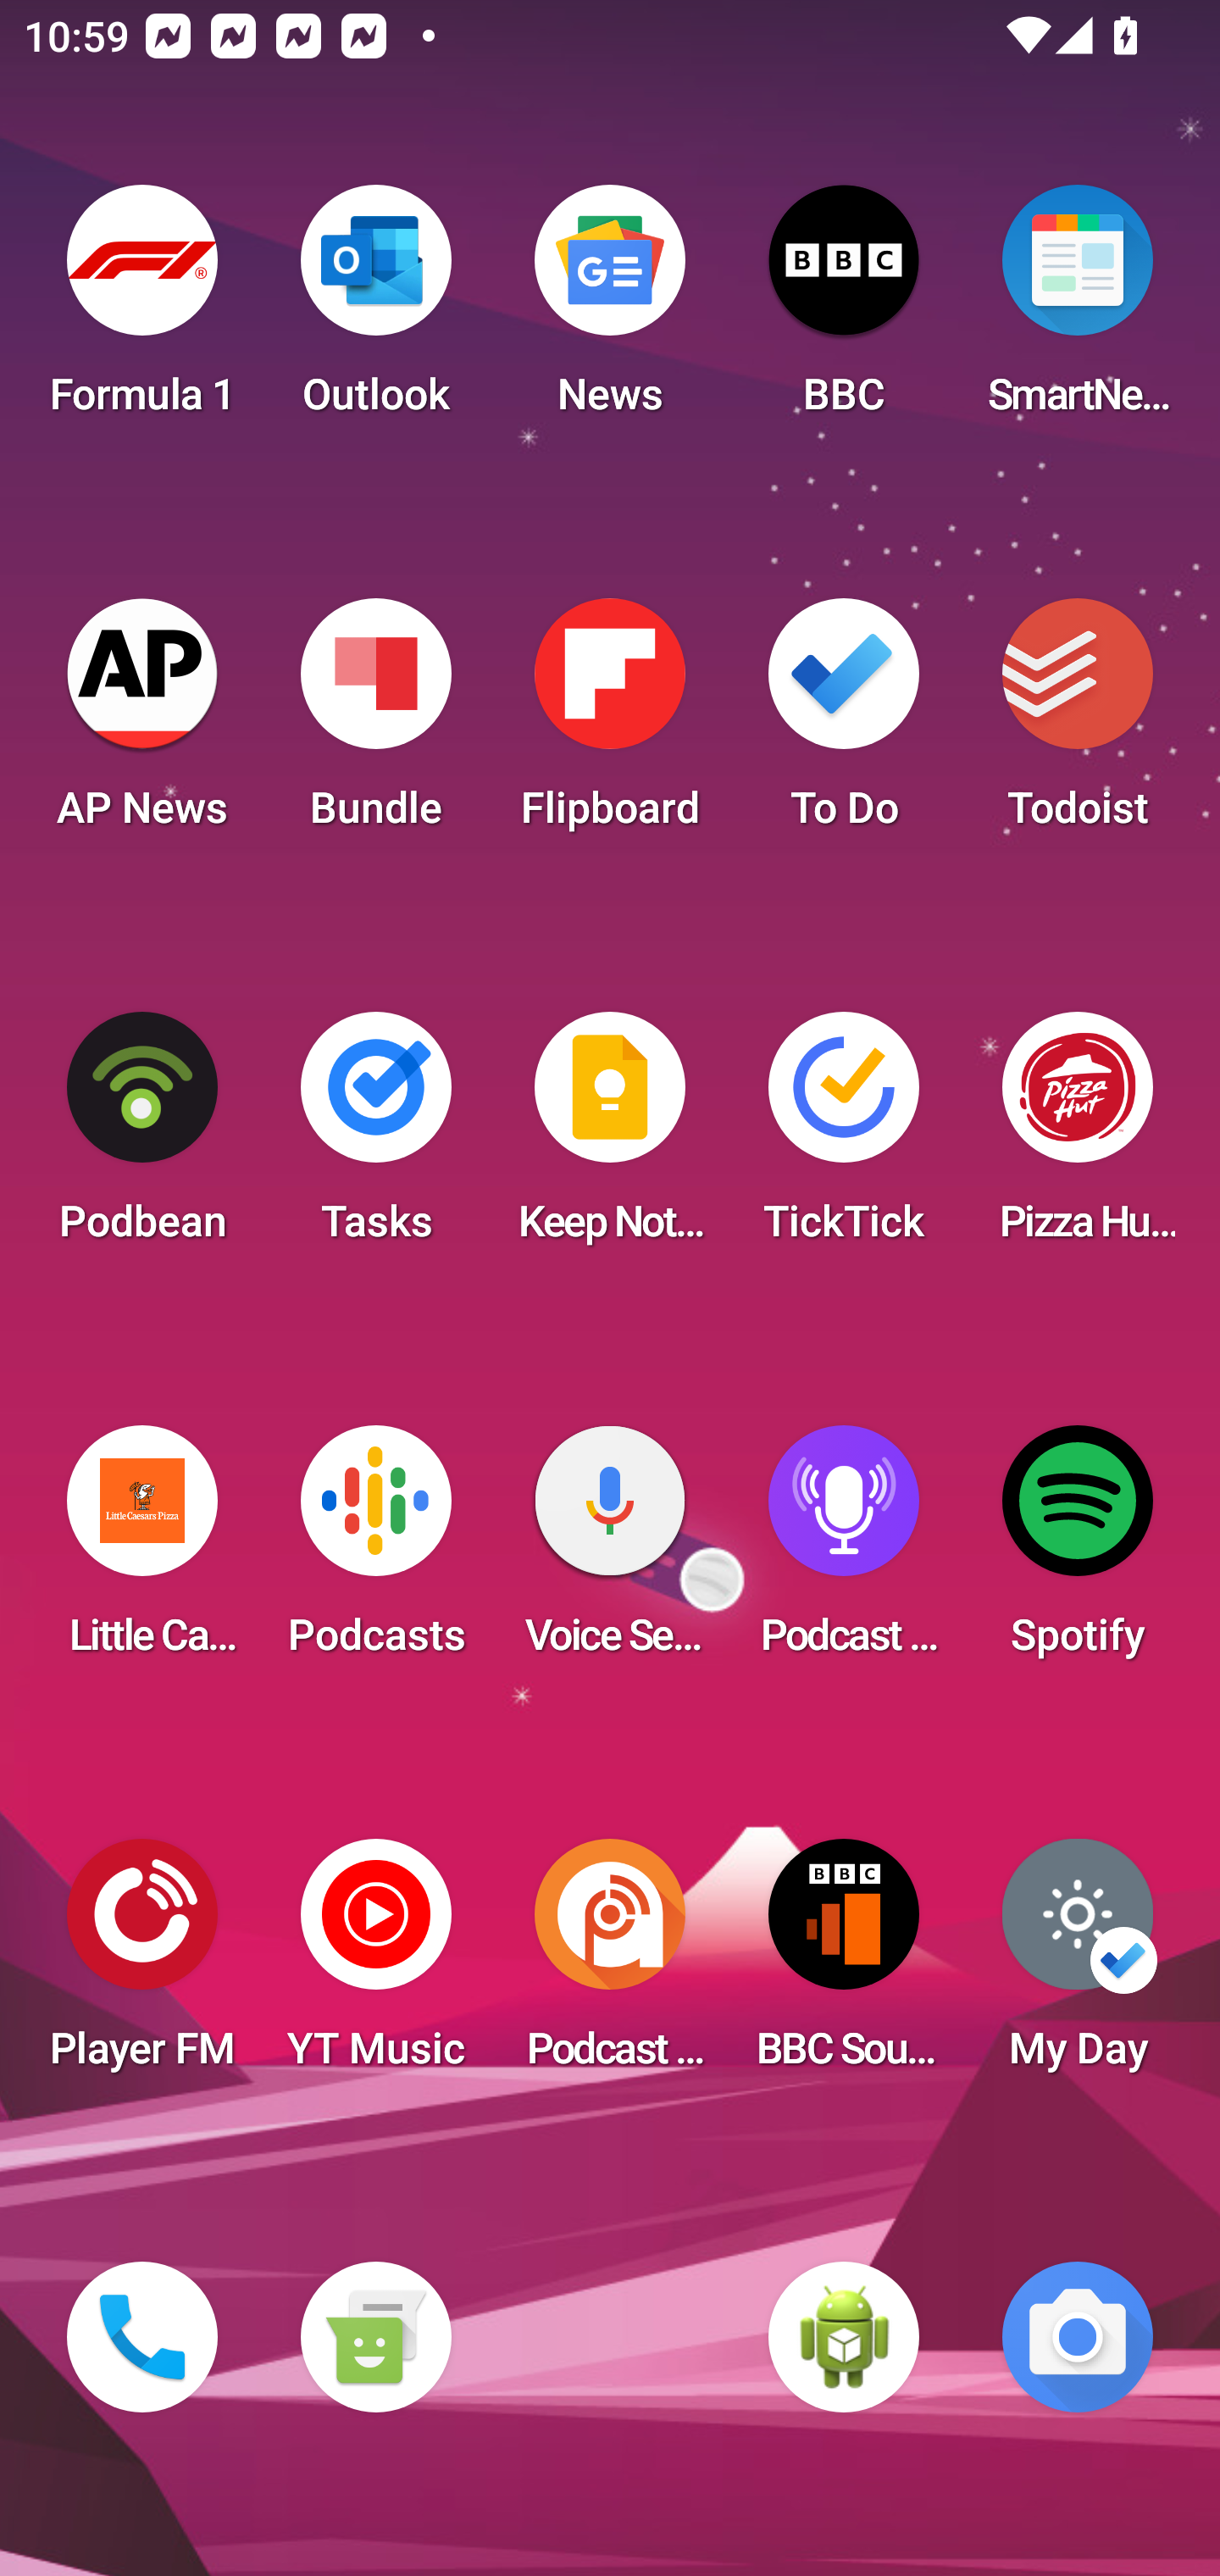  What do you see at coordinates (142, 724) in the screenshot?
I see `AP News` at bounding box center [142, 724].